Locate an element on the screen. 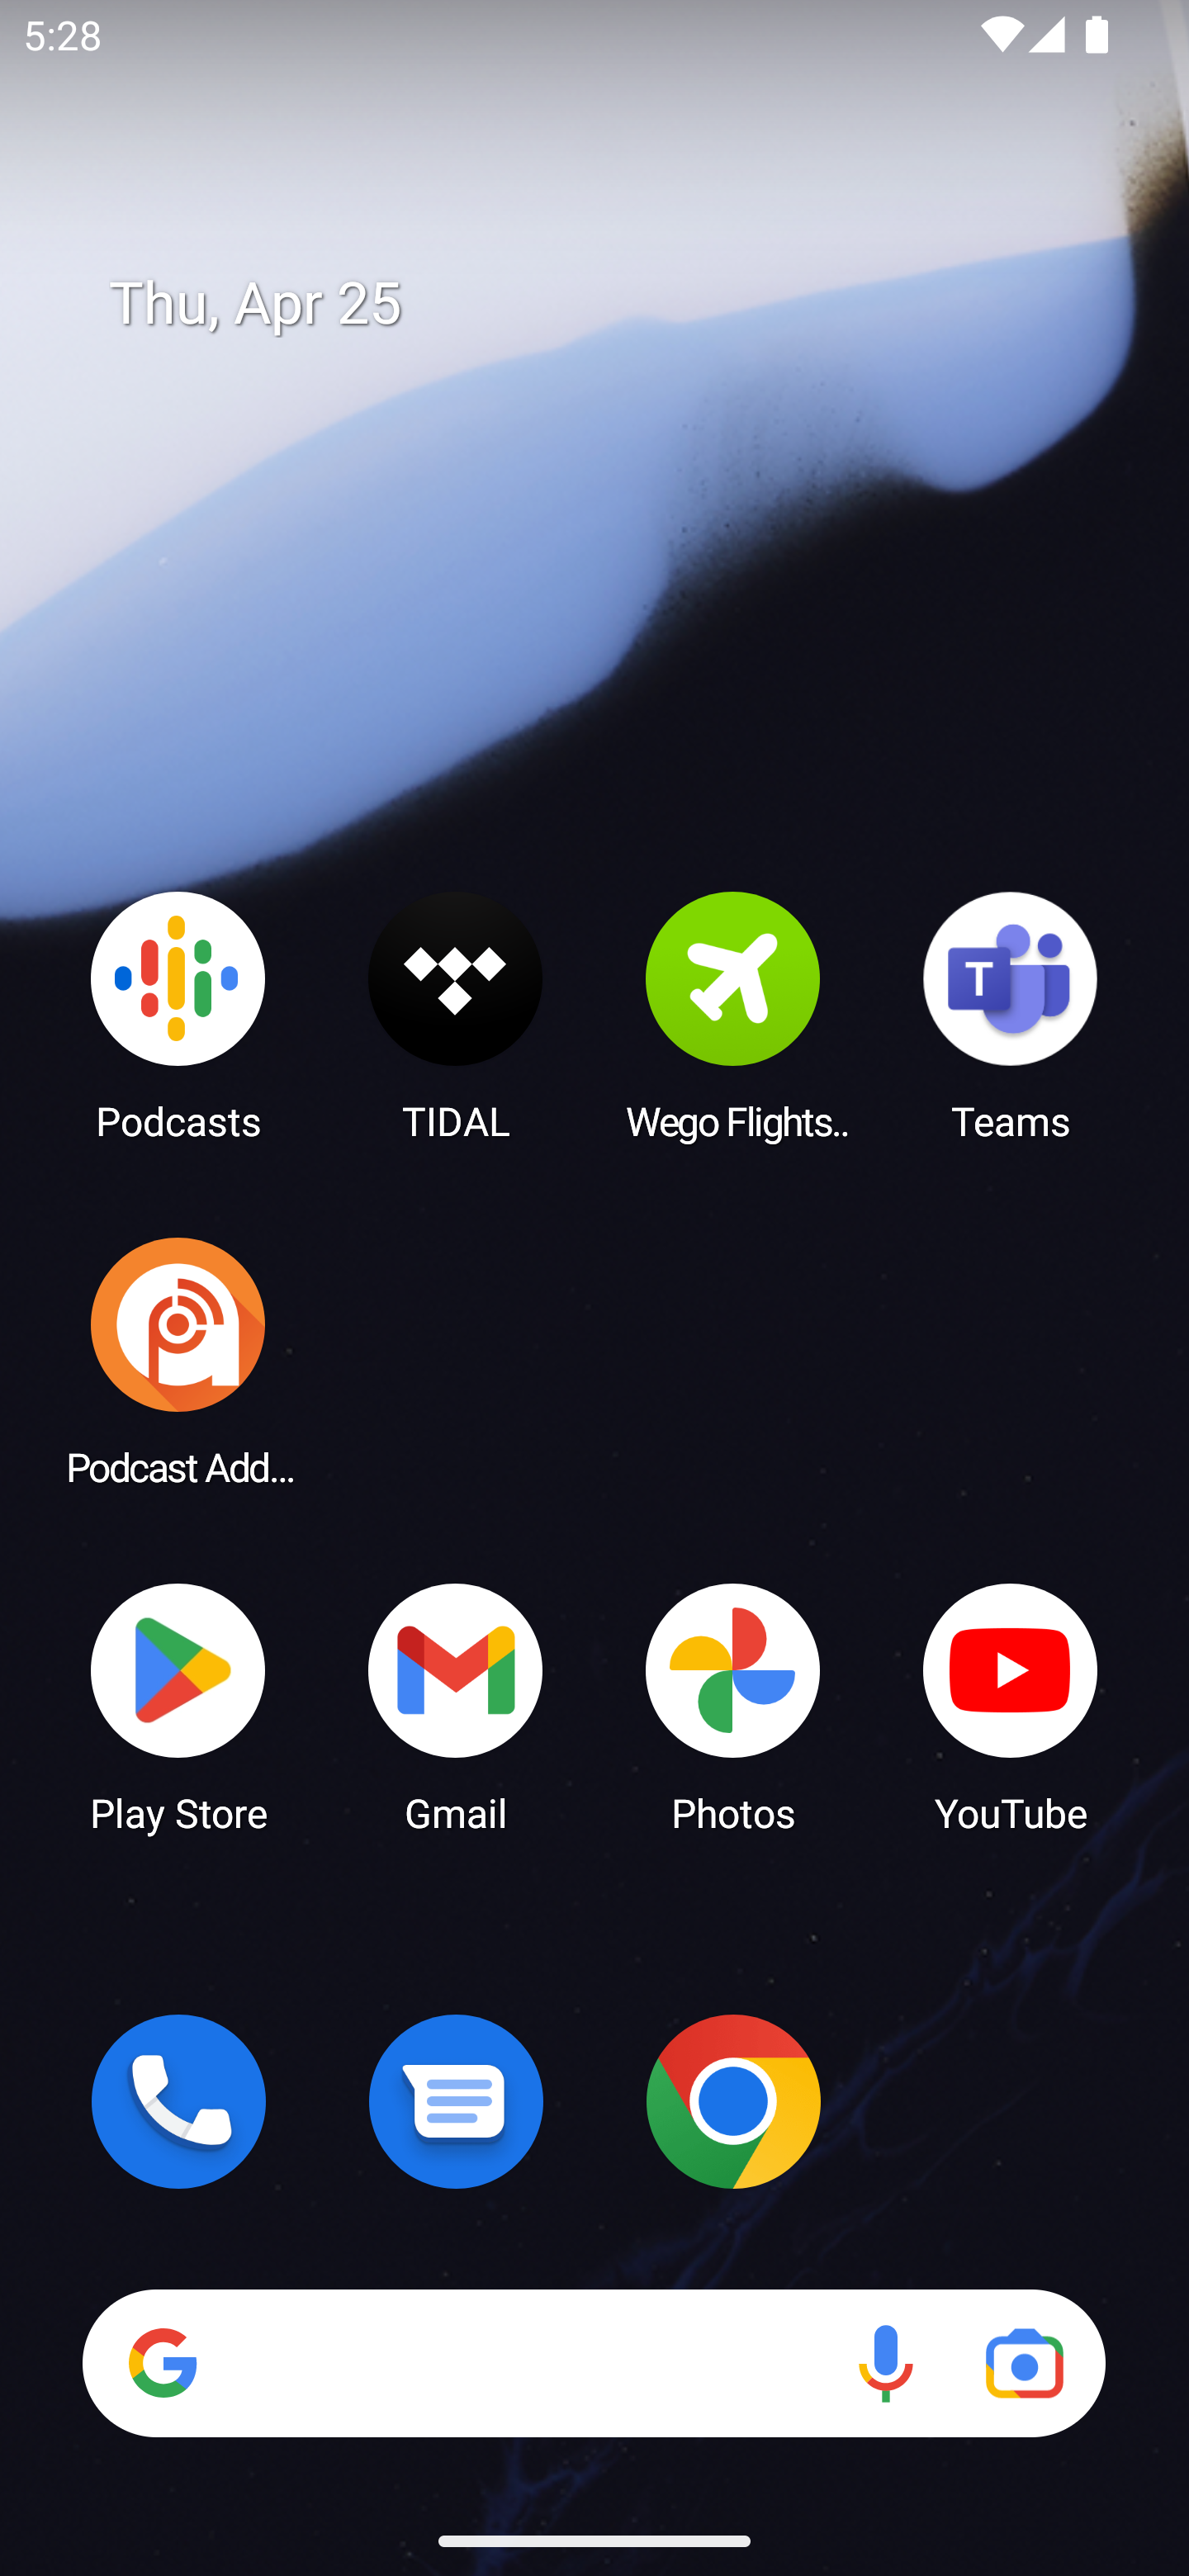  Google Lens is located at coordinates (1024, 2363).